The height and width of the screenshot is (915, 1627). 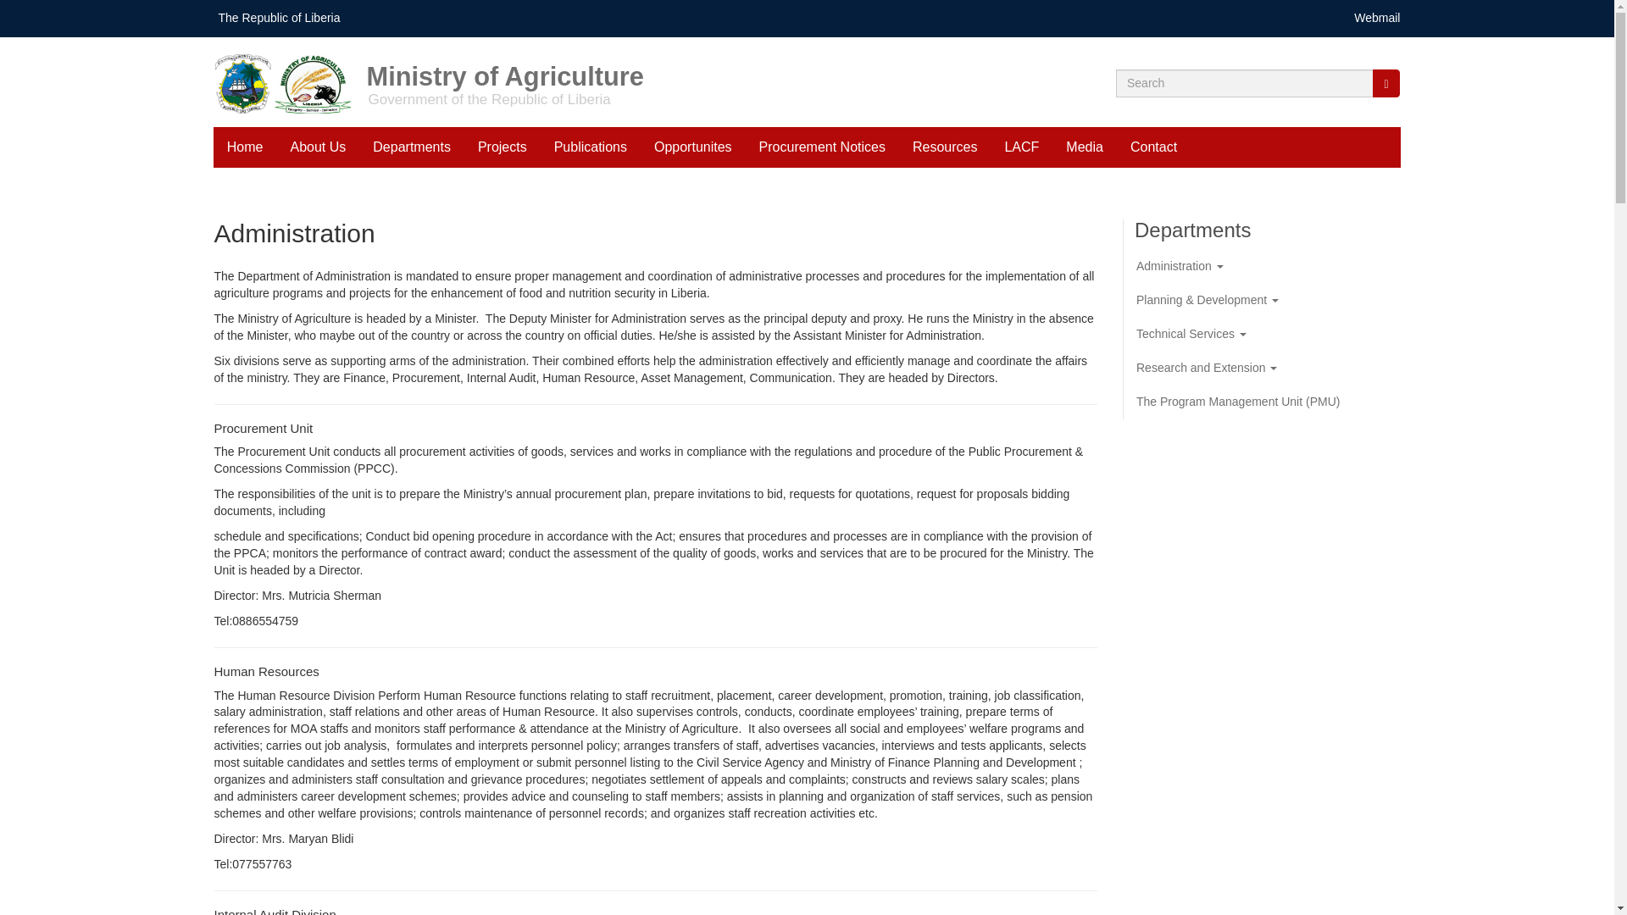 What do you see at coordinates (412, 147) in the screenshot?
I see `Departments` at bounding box center [412, 147].